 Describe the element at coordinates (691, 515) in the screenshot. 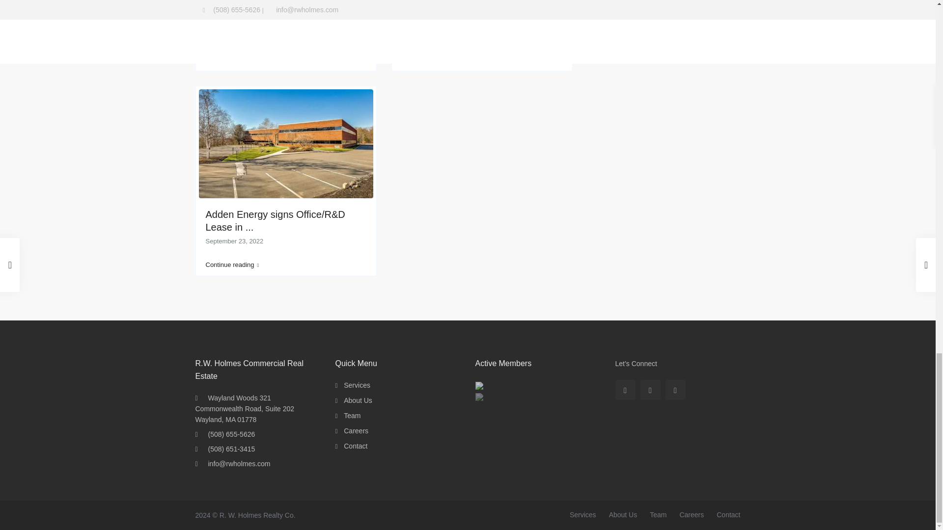

I see `Careers` at that location.